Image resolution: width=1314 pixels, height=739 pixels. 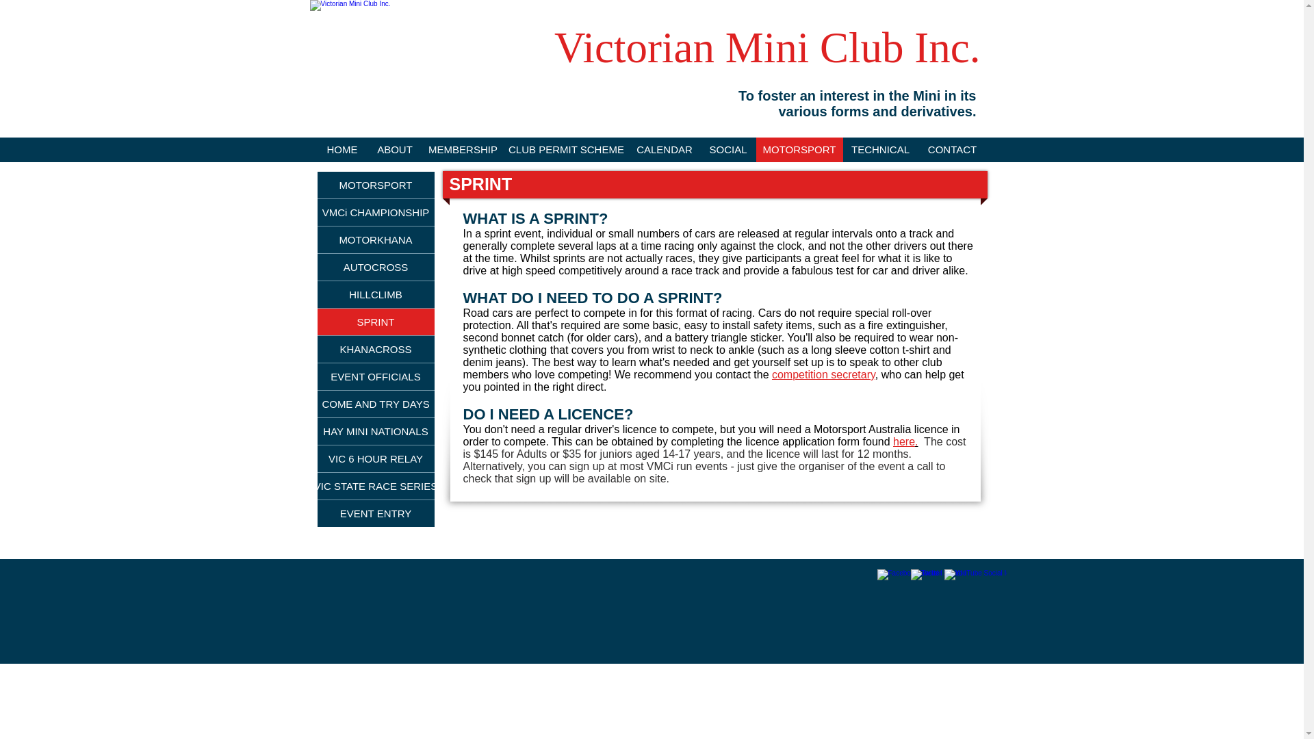 I want to click on ABOUT, so click(x=394, y=149).